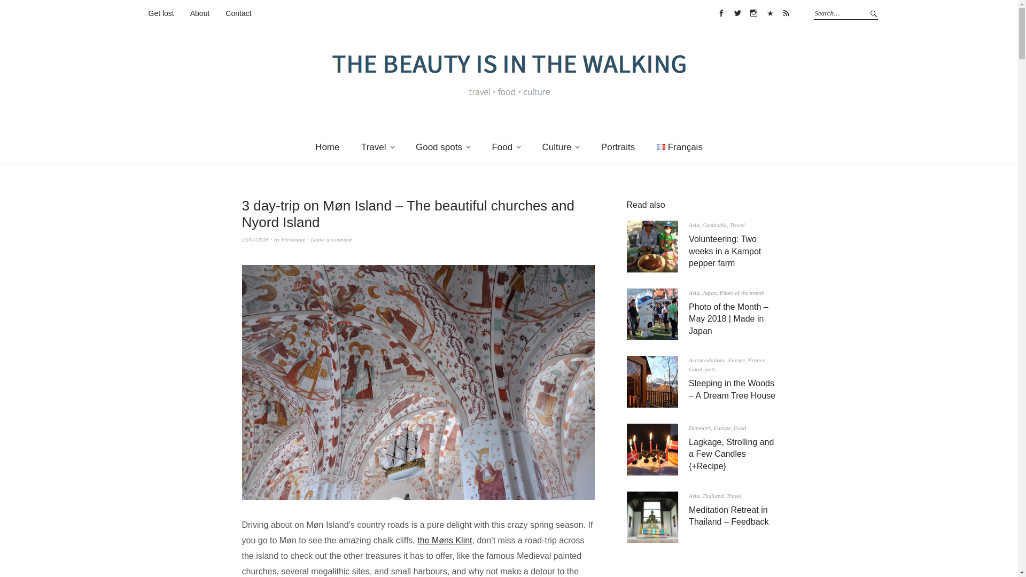 This screenshot has height=577, width=1026. Describe the element at coordinates (443, 147) in the screenshot. I see `Good spots` at that location.